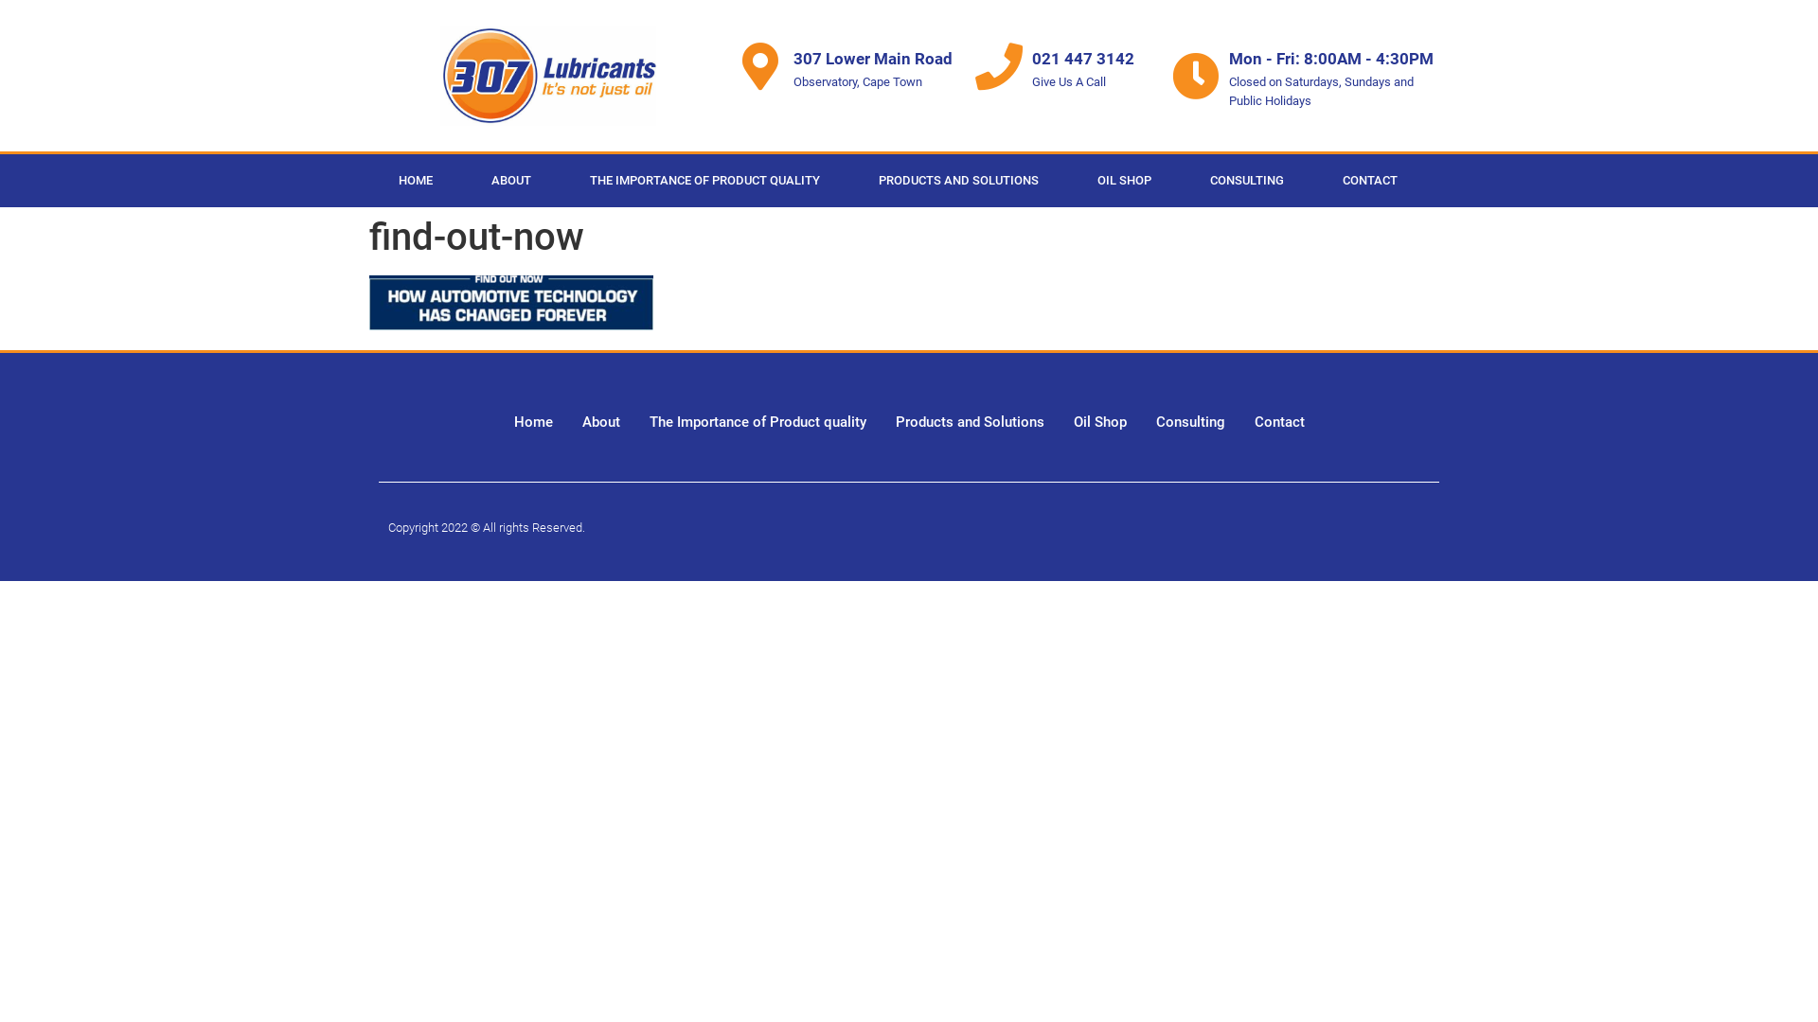 This screenshot has width=1818, height=1022. Describe the element at coordinates (704, 181) in the screenshot. I see `THE IMPORTANCE OF PRODUCT QUALITY` at that location.